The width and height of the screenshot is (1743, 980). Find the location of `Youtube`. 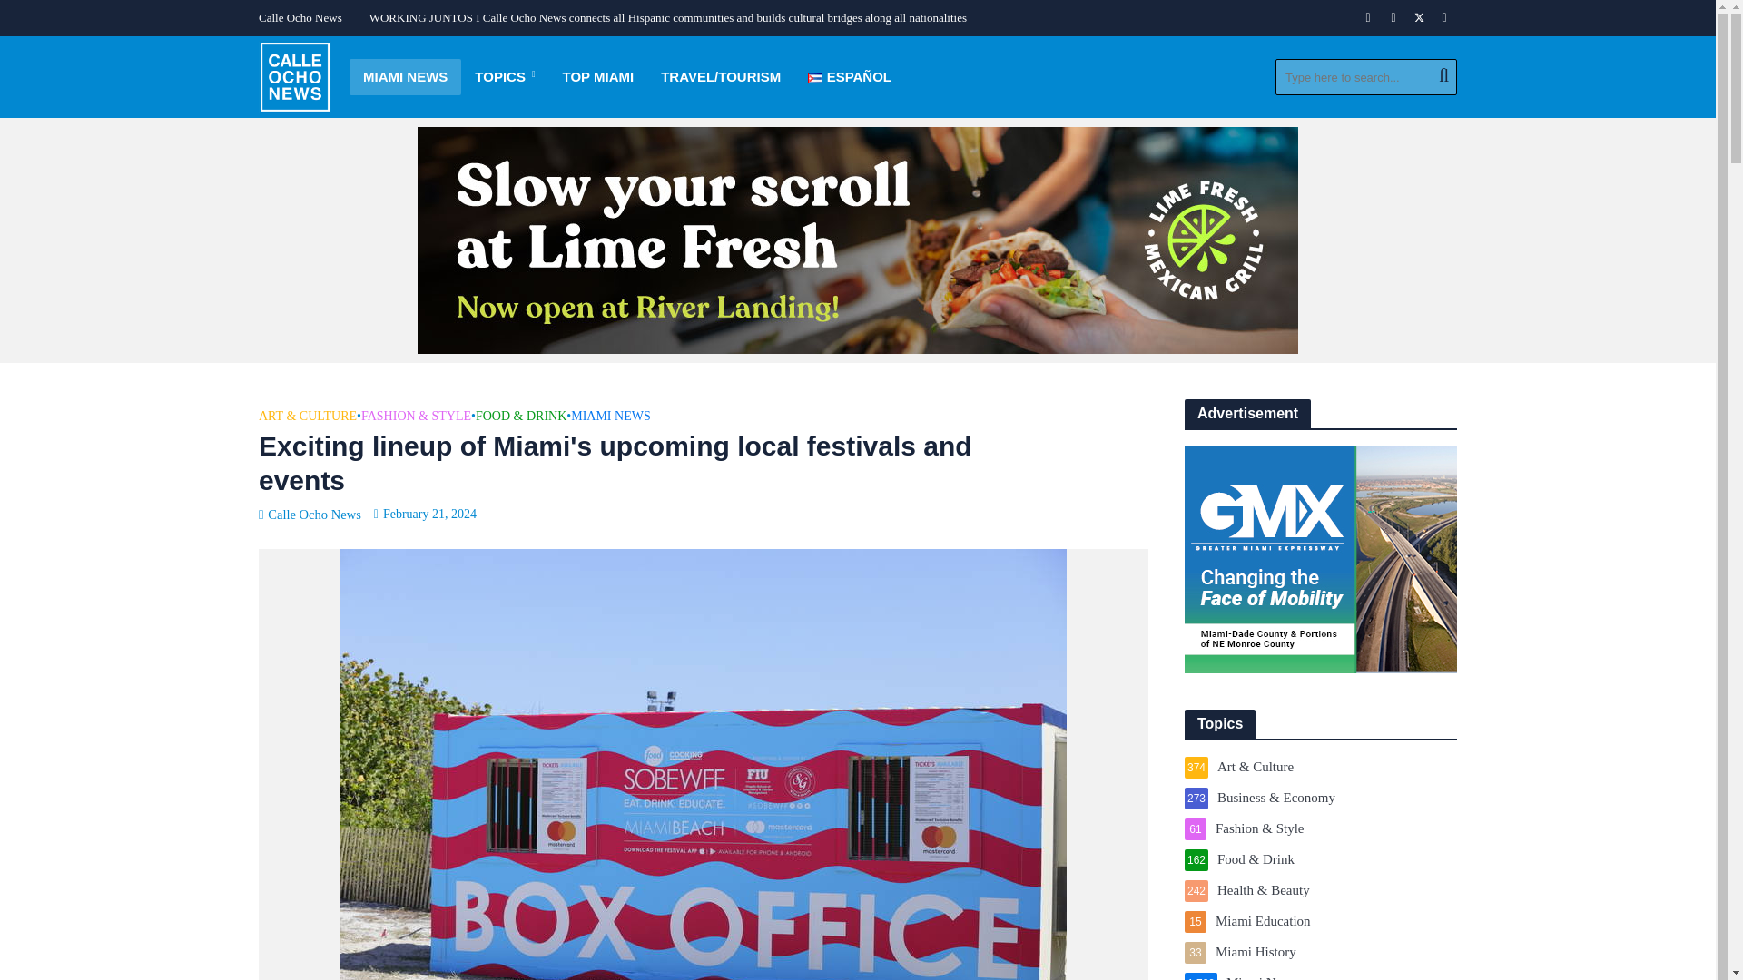

Youtube is located at coordinates (1443, 18).